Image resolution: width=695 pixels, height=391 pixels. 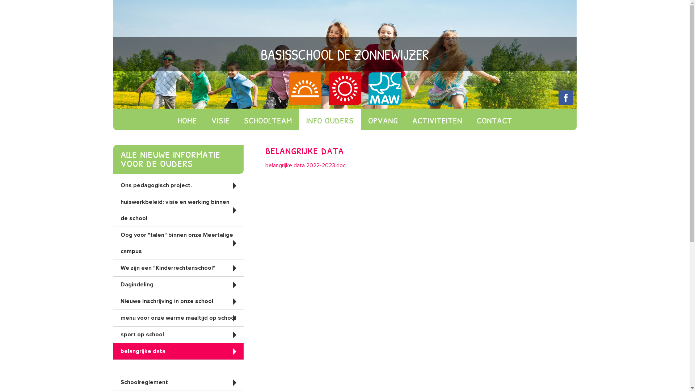 I want to click on info ouders, so click(x=330, y=119).